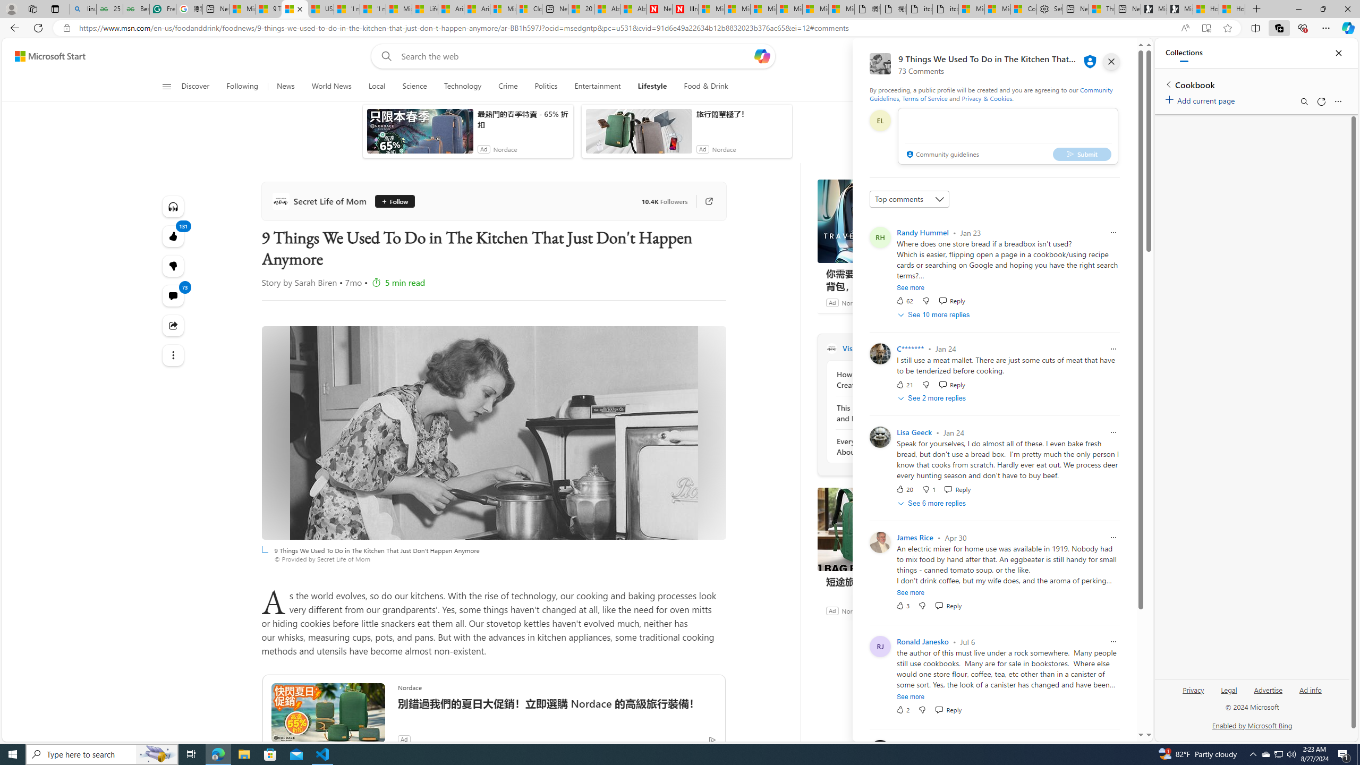  What do you see at coordinates (904, 384) in the screenshot?
I see `21 Like` at bounding box center [904, 384].